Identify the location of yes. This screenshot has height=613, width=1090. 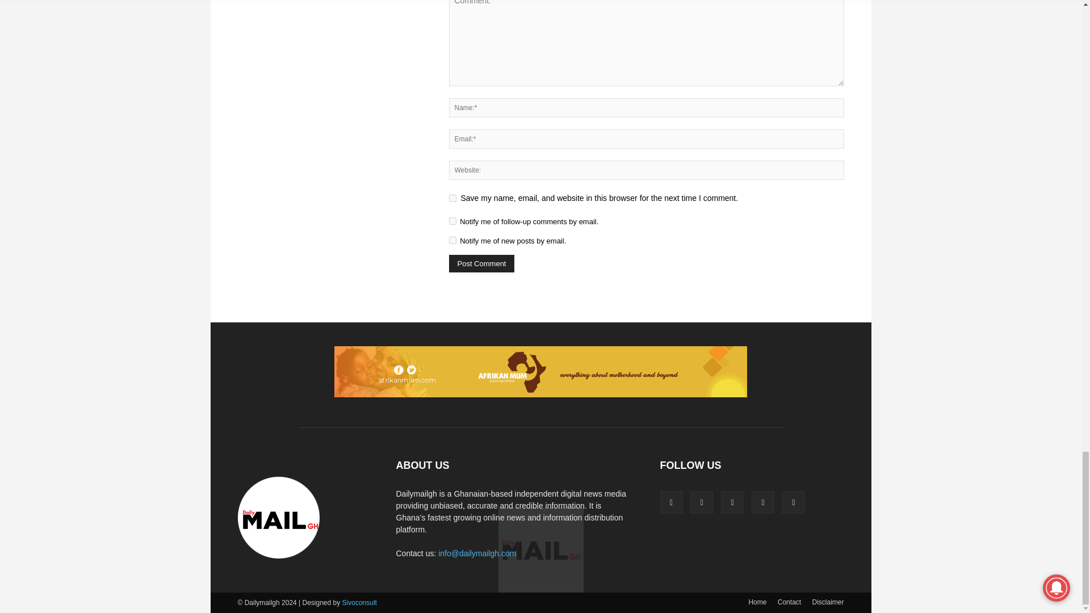
(452, 199).